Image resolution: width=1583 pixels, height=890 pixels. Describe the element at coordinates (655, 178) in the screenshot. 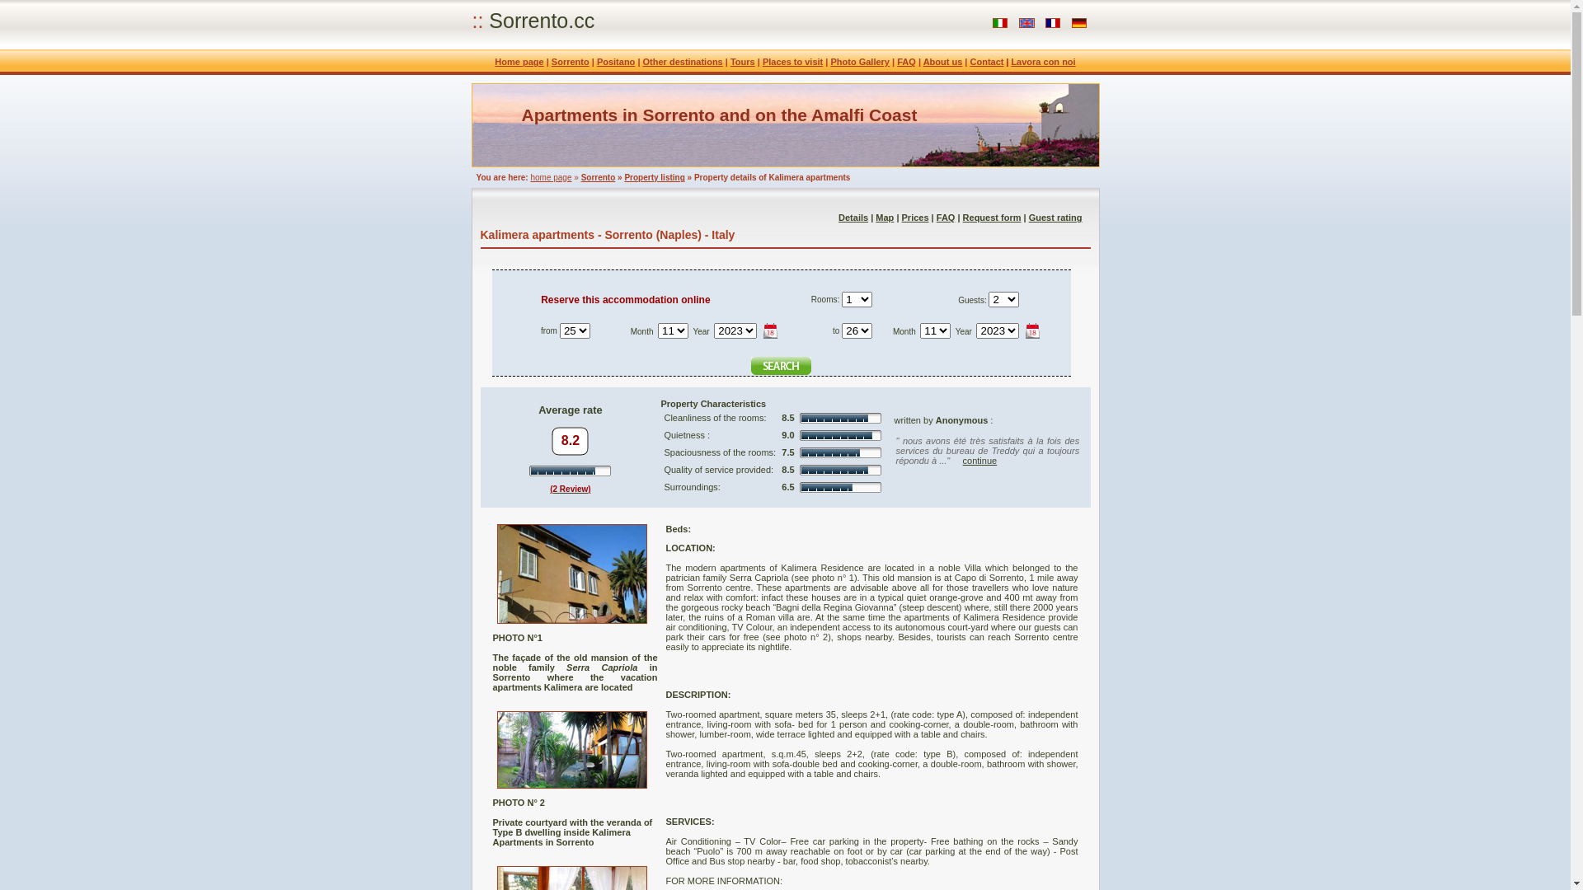

I see `Property listing` at that location.